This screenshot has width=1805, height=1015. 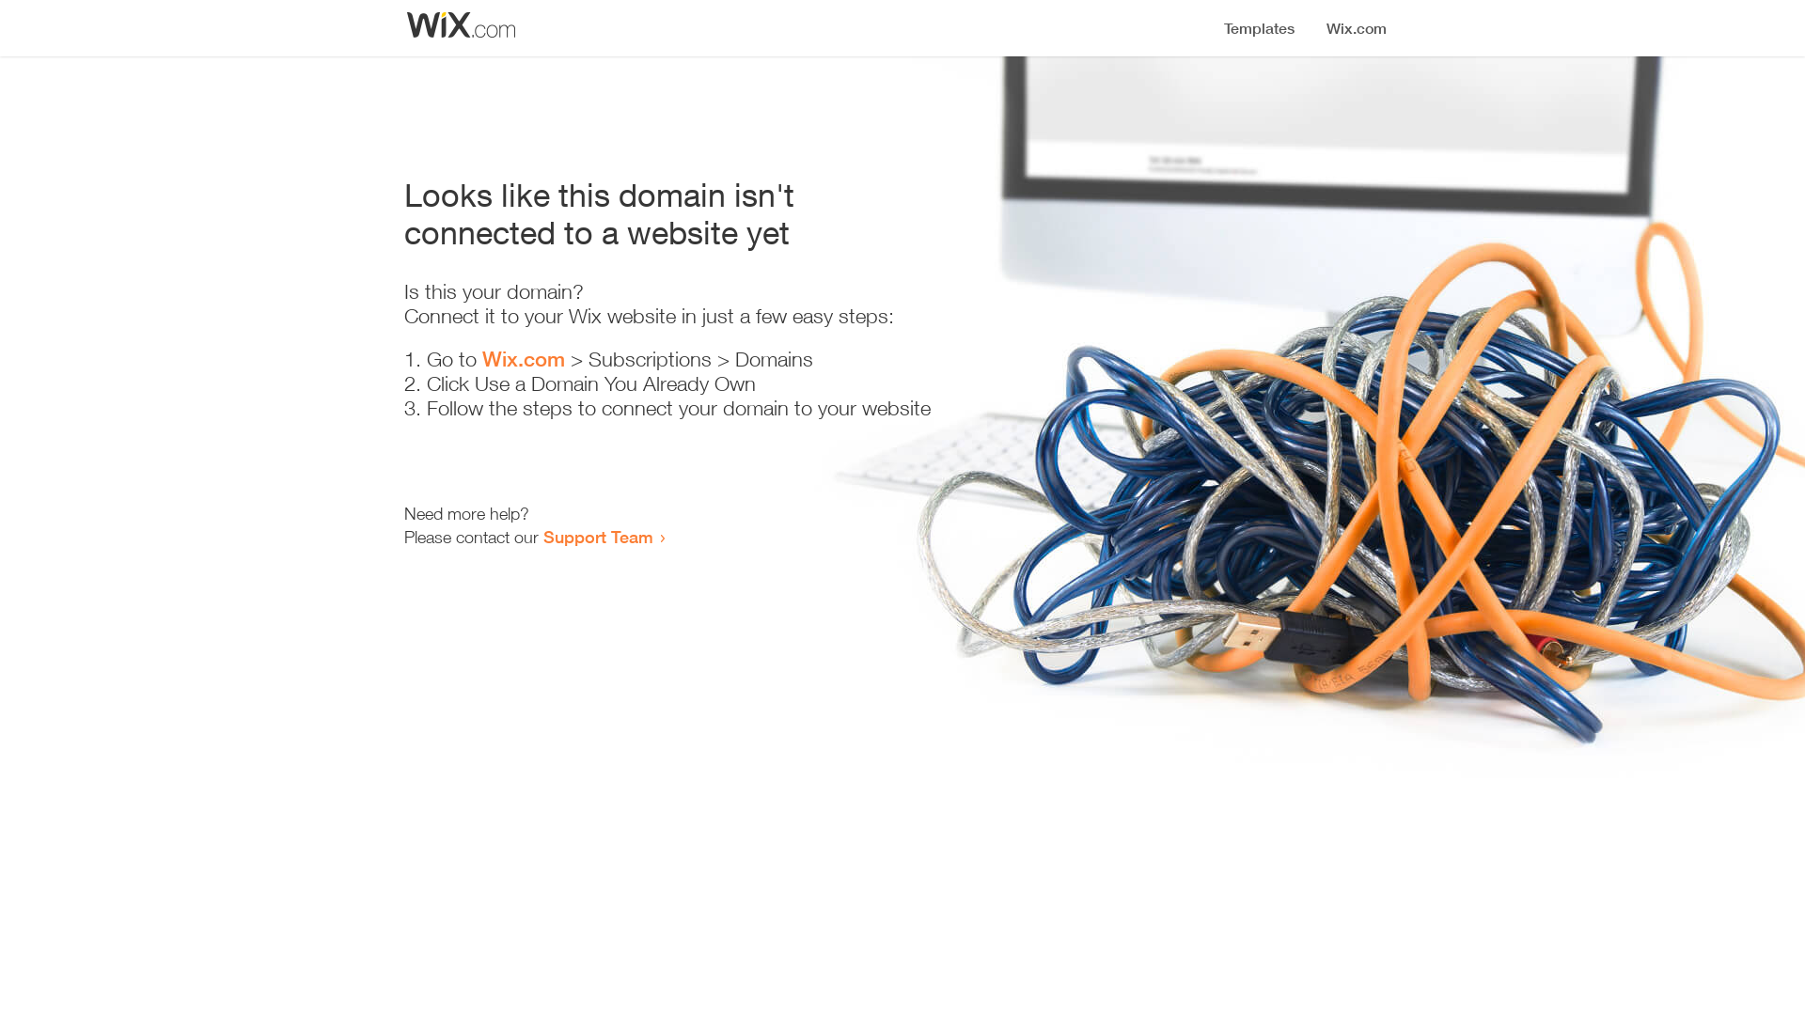 I want to click on Support Team, so click(x=598, y=537).